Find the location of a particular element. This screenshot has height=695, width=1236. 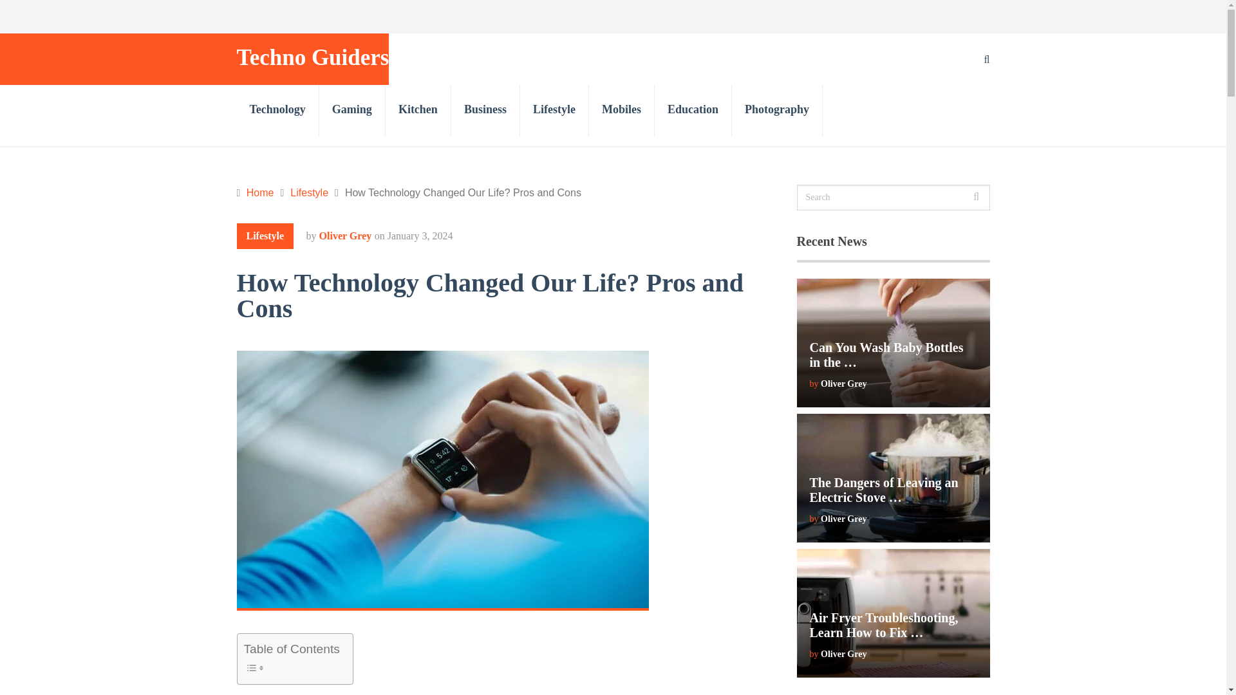

Lifestyle is located at coordinates (309, 192).